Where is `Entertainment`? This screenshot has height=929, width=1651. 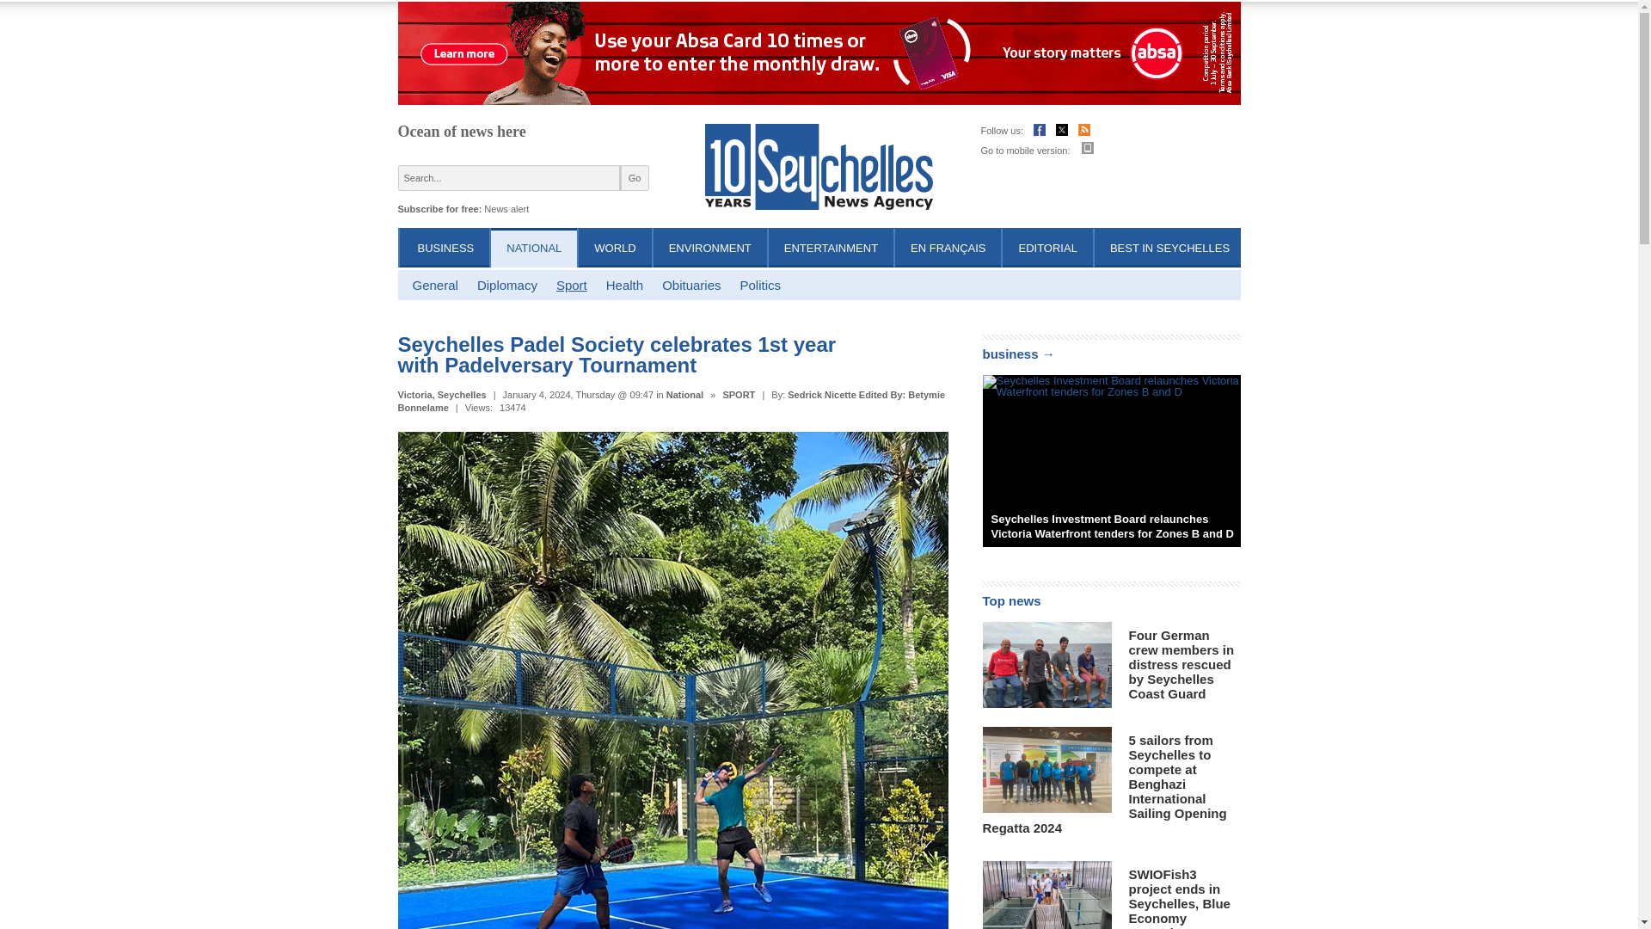 Entertainment is located at coordinates (831, 248).